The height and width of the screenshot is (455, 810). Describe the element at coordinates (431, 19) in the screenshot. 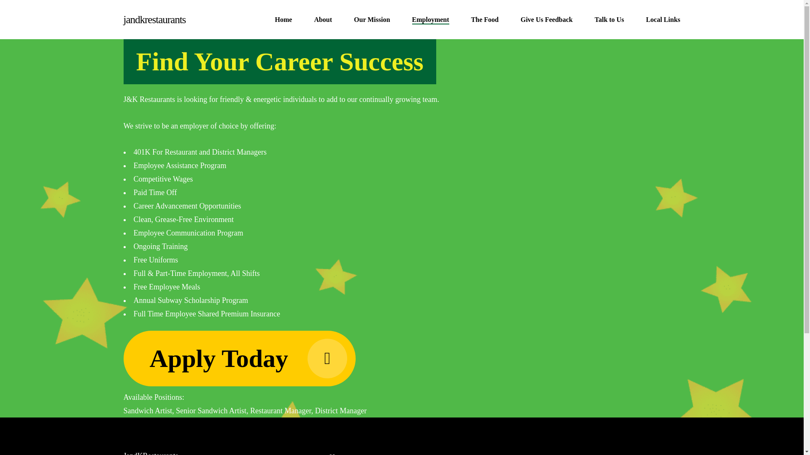

I see `Employment` at that location.